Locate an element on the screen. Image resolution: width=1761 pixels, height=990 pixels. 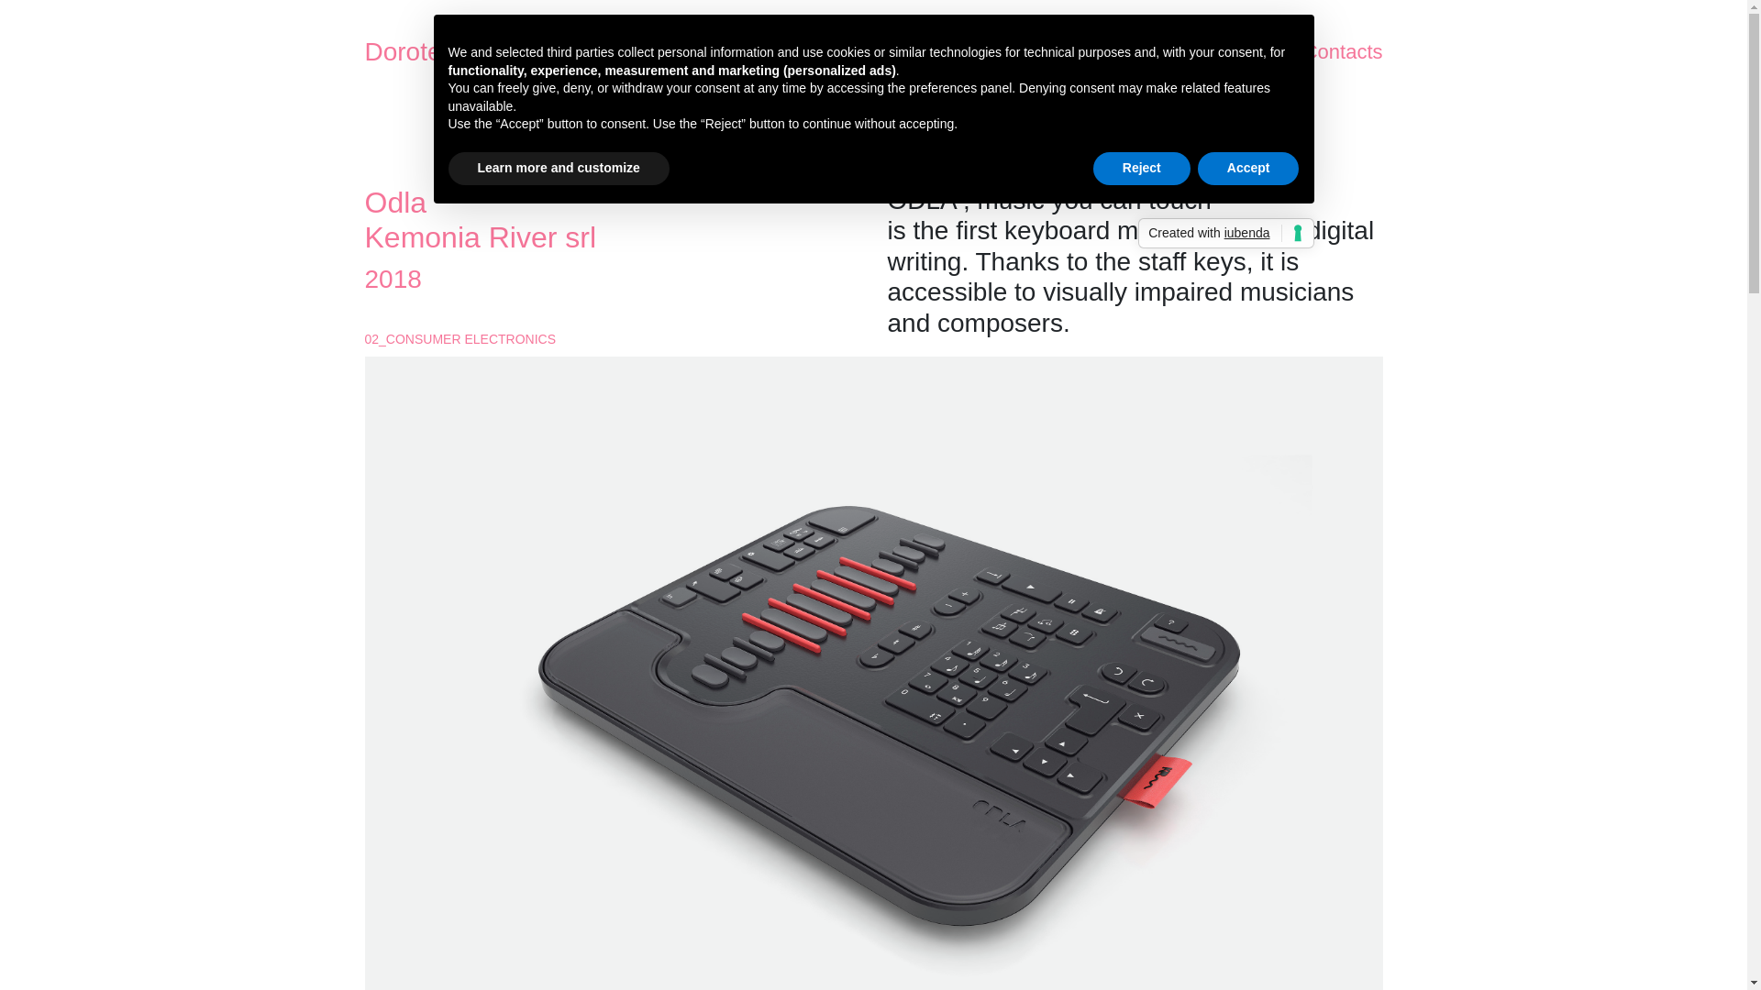
Works is located at coordinates (1057, 51).